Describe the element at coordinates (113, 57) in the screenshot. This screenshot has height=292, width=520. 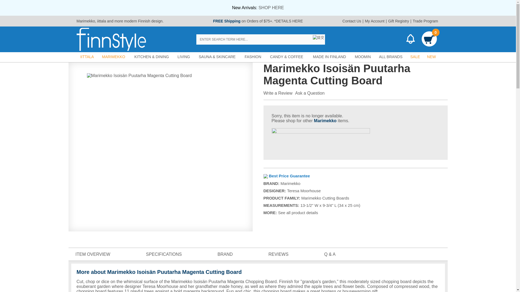
I see `MARIMEKKO` at that location.